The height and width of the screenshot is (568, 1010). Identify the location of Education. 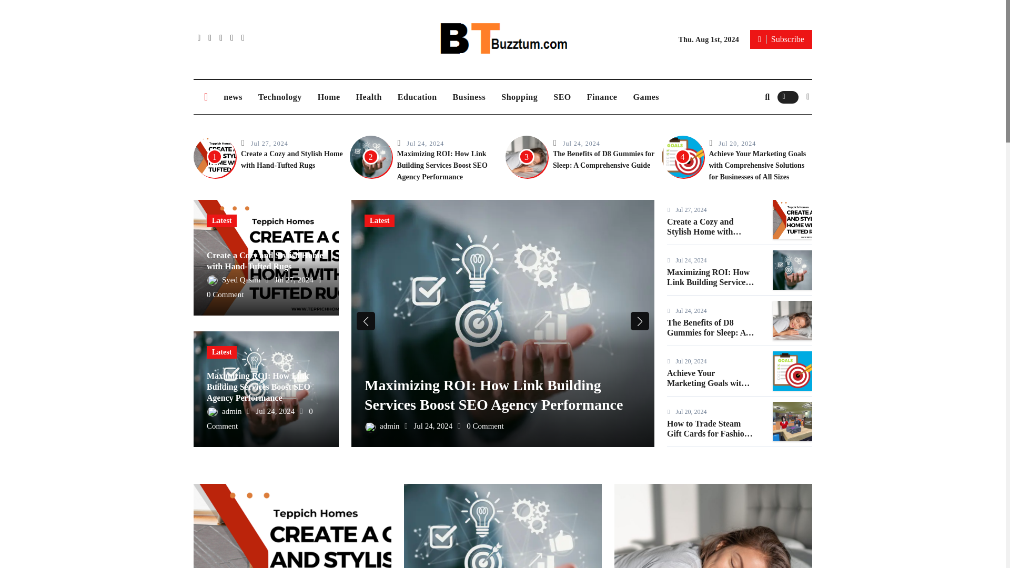
(418, 97).